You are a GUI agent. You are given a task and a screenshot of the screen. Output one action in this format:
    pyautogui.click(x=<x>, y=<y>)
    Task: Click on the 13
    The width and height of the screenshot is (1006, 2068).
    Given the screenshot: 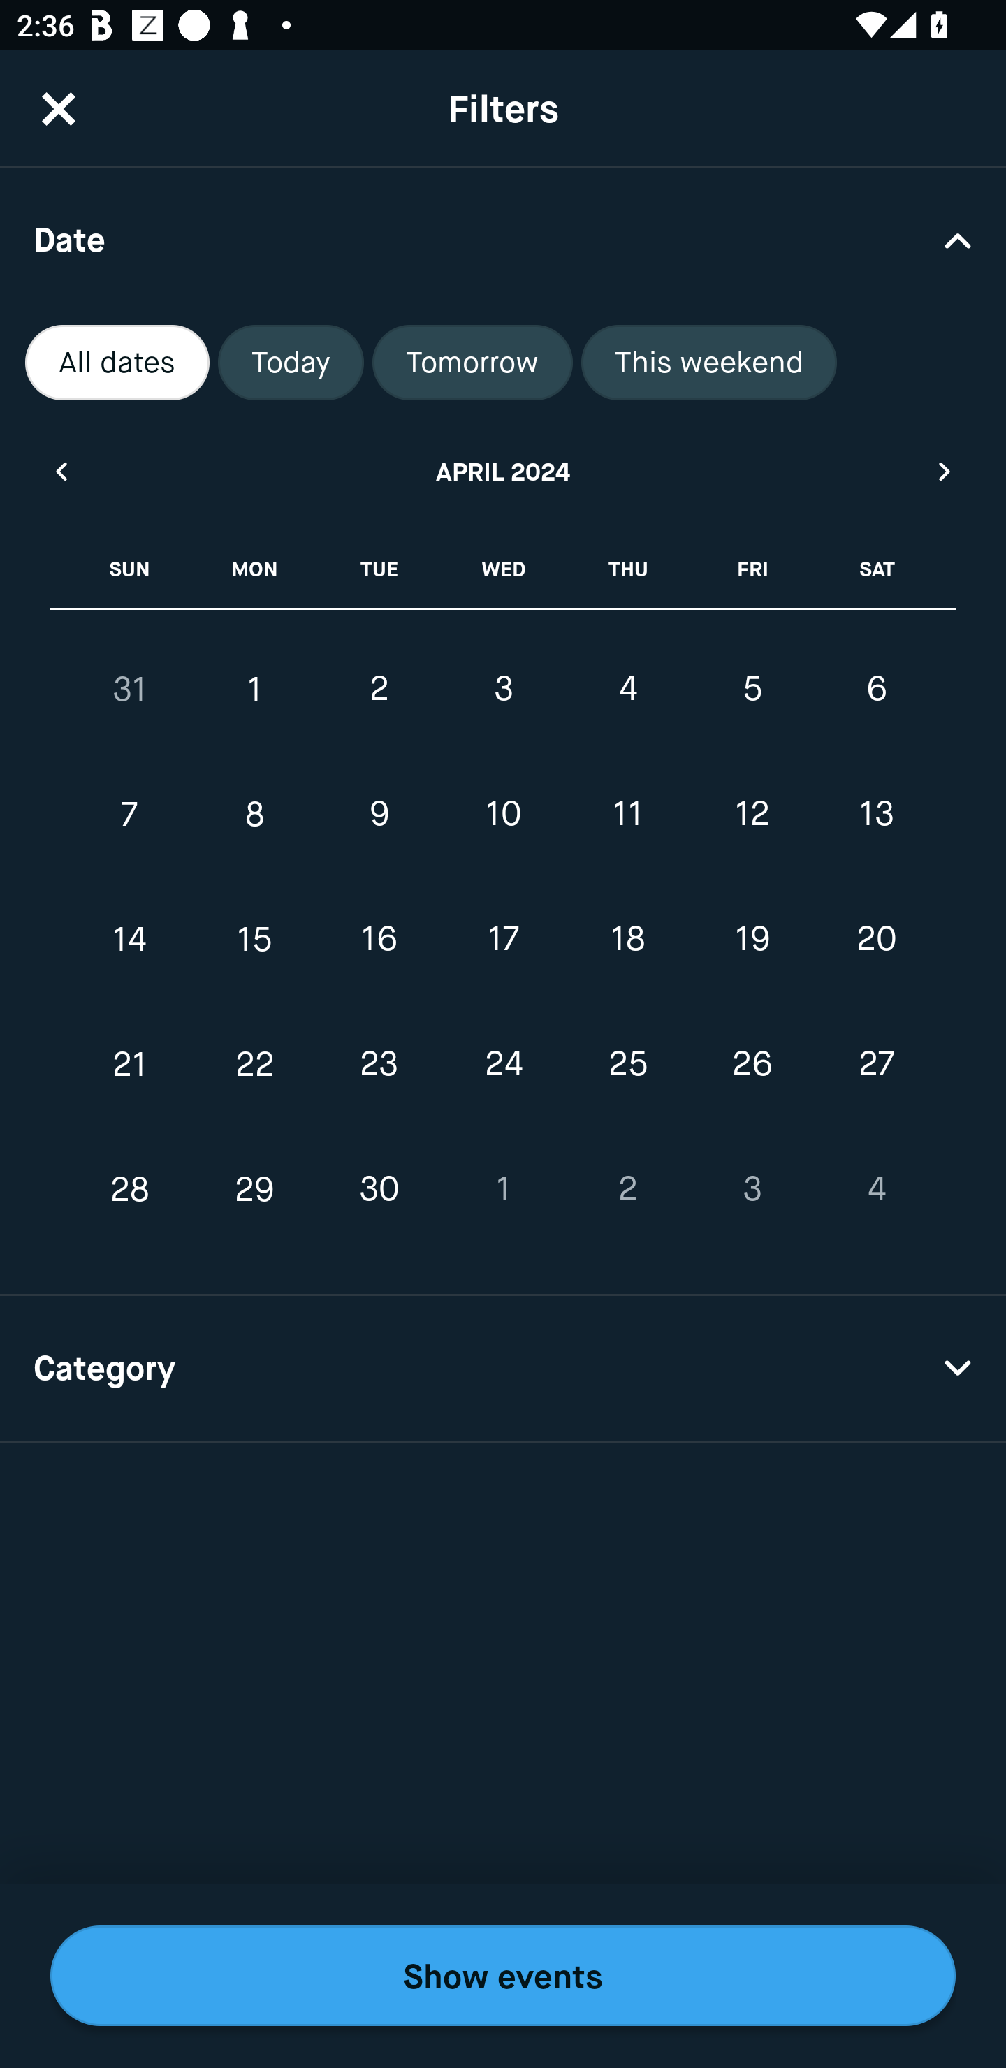 What is the action you would take?
    pyautogui.click(x=876, y=815)
    